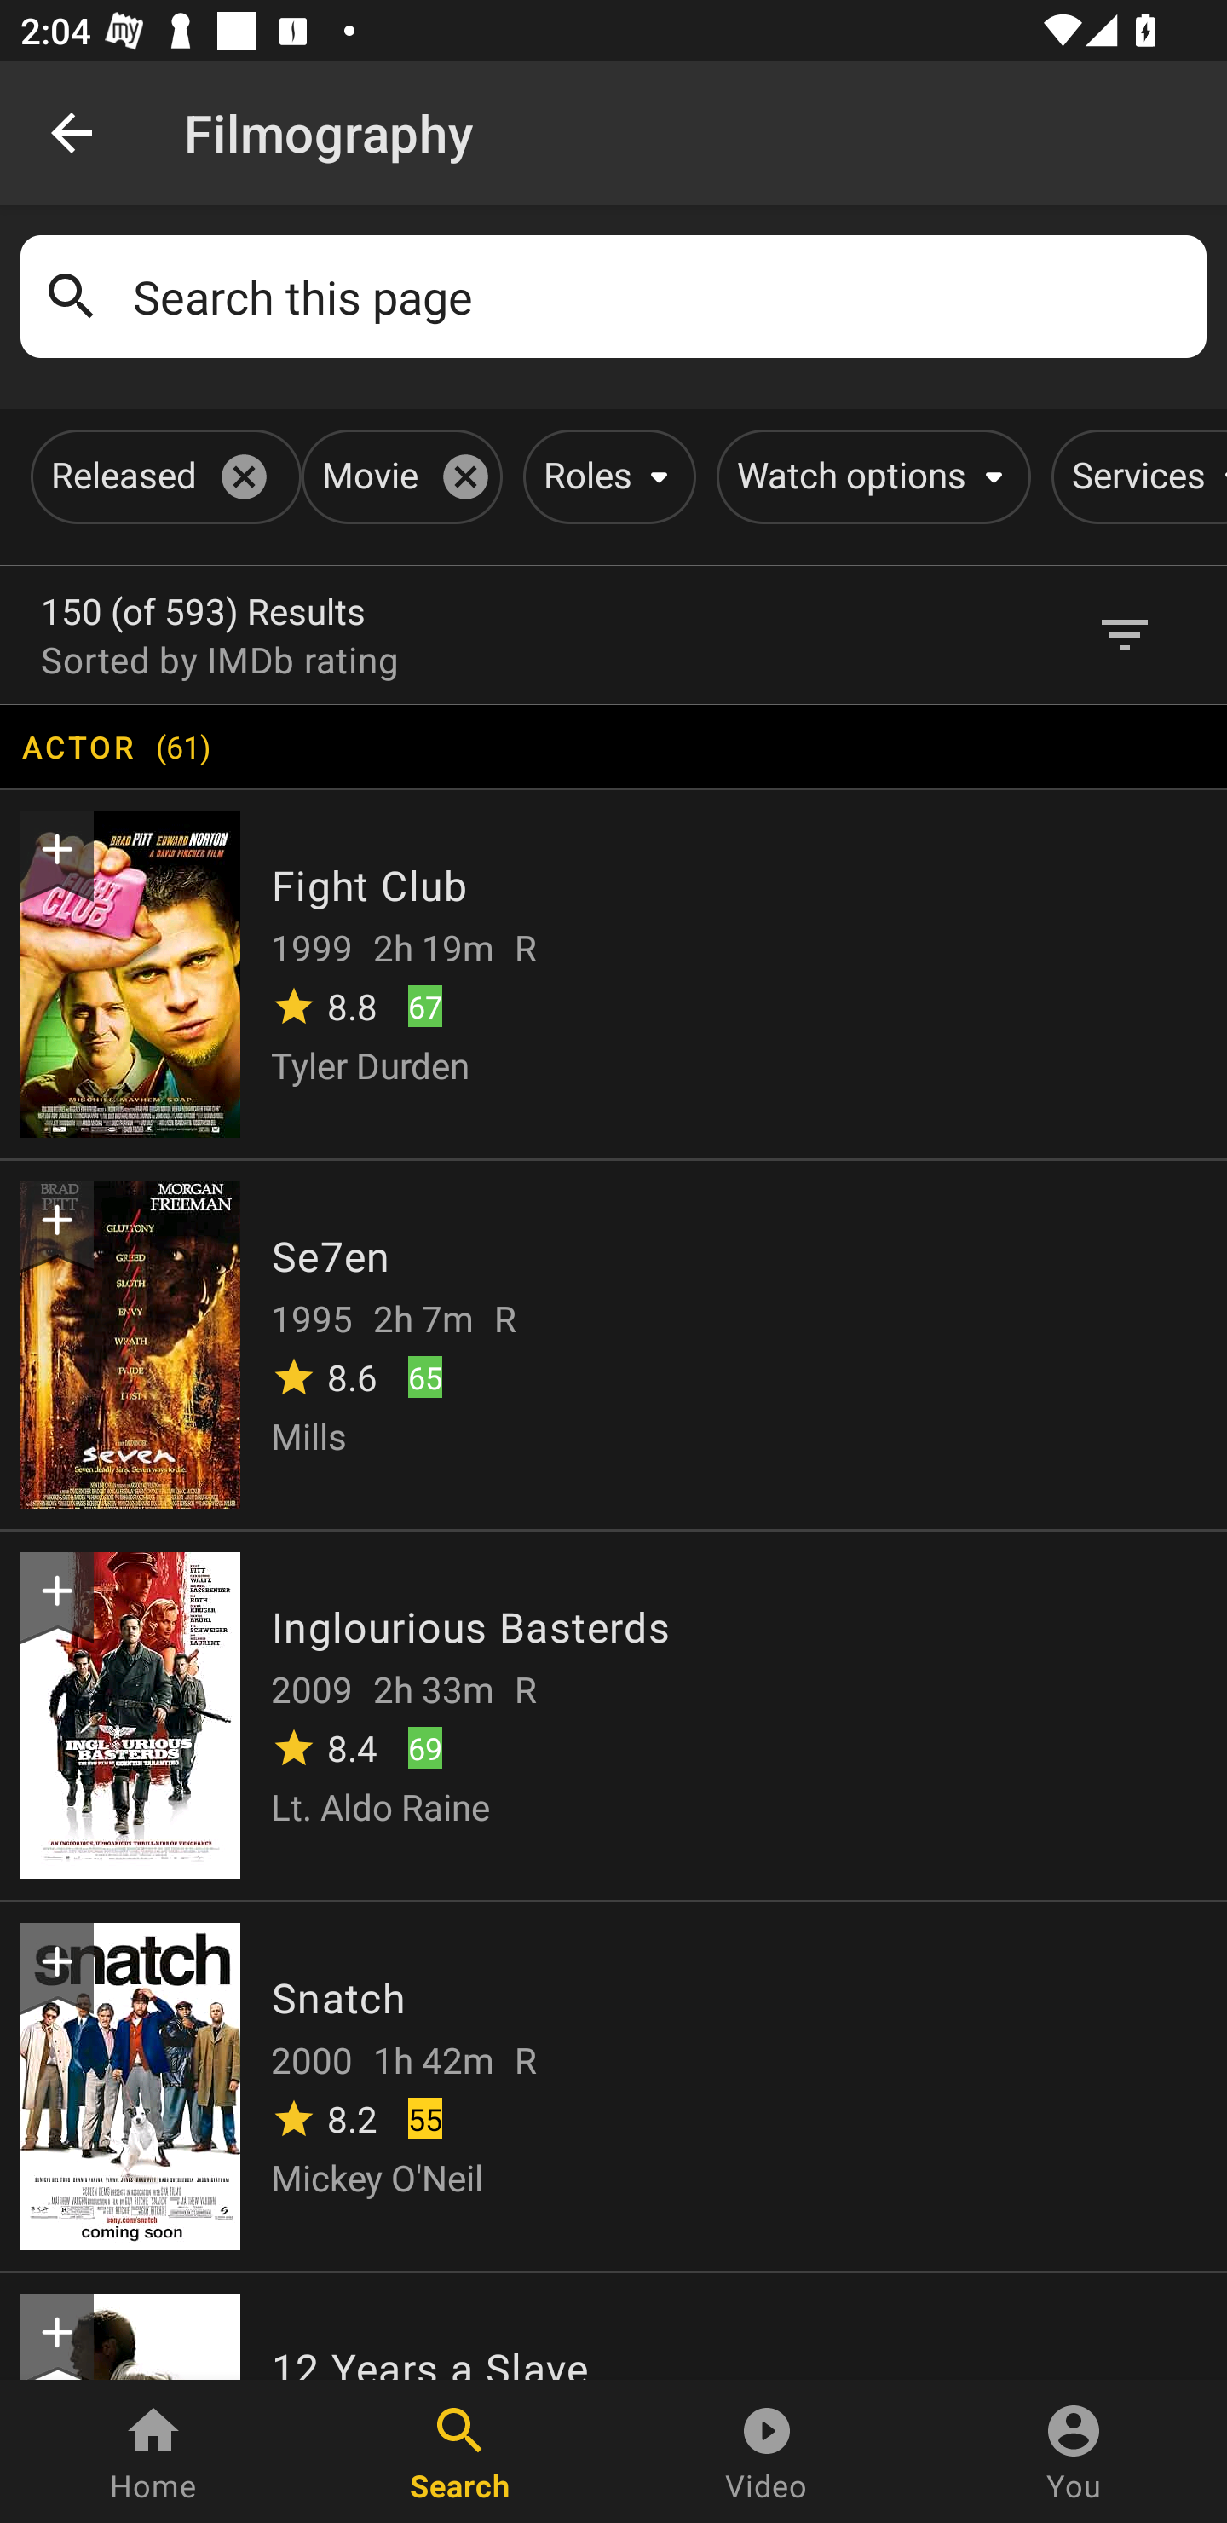 The width and height of the screenshot is (1227, 2523). Describe the element at coordinates (603, 476) in the screenshot. I see `Roles` at that location.